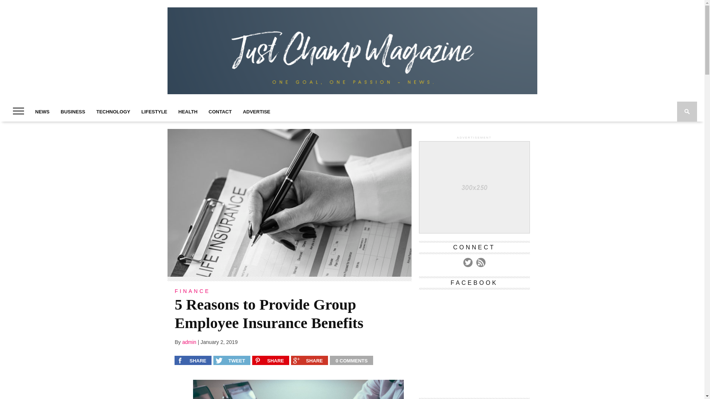 The width and height of the screenshot is (710, 399). What do you see at coordinates (189, 342) in the screenshot?
I see `admin` at bounding box center [189, 342].